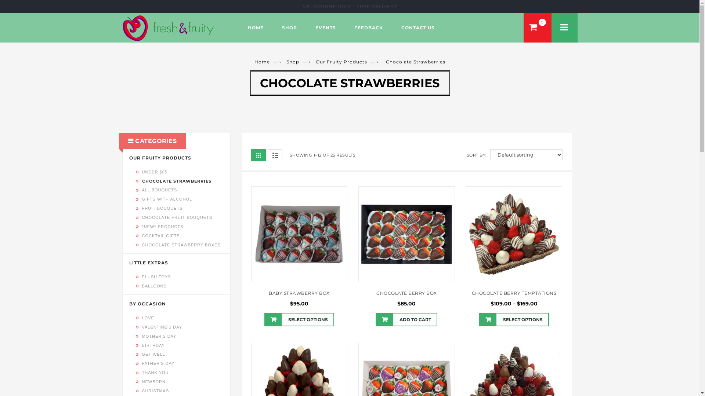 Image resolution: width=705 pixels, height=396 pixels. What do you see at coordinates (162, 208) in the screenshot?
I see `FRUIT BOUQUETS` at bounding box center [162, 208].